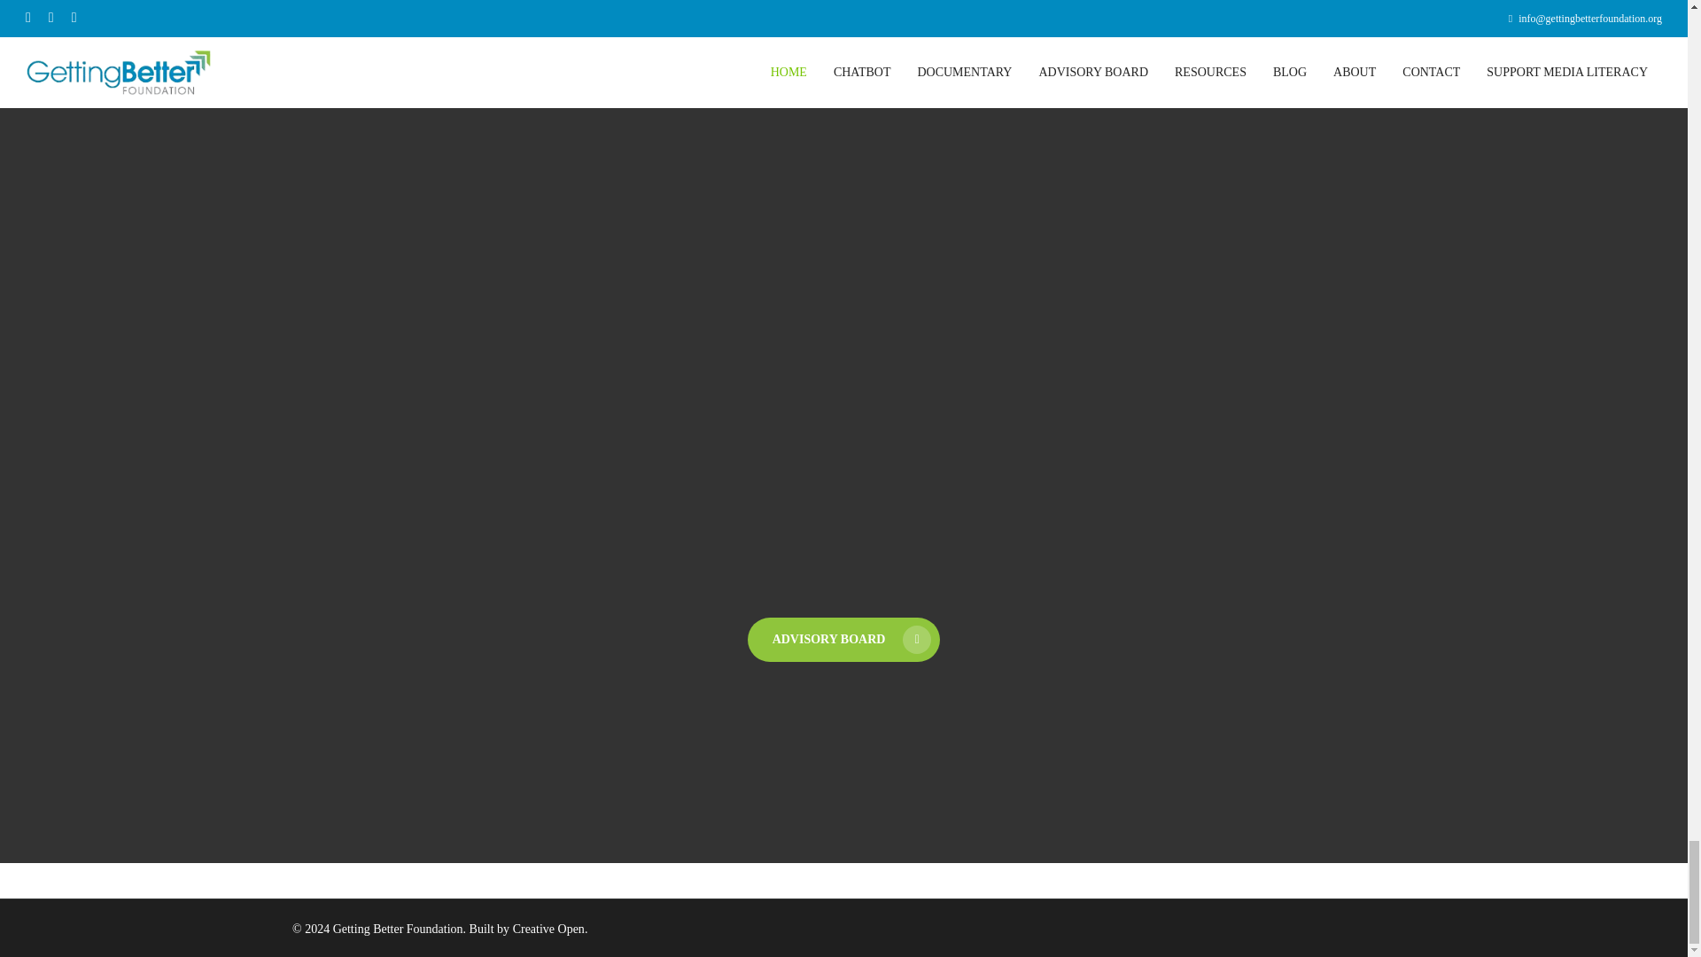 The width and height of the screenshot is (1701, 957). Describe the element at coordinates (843, 640) in the screenshot. I see `ADVISORY BOARD` at that location.